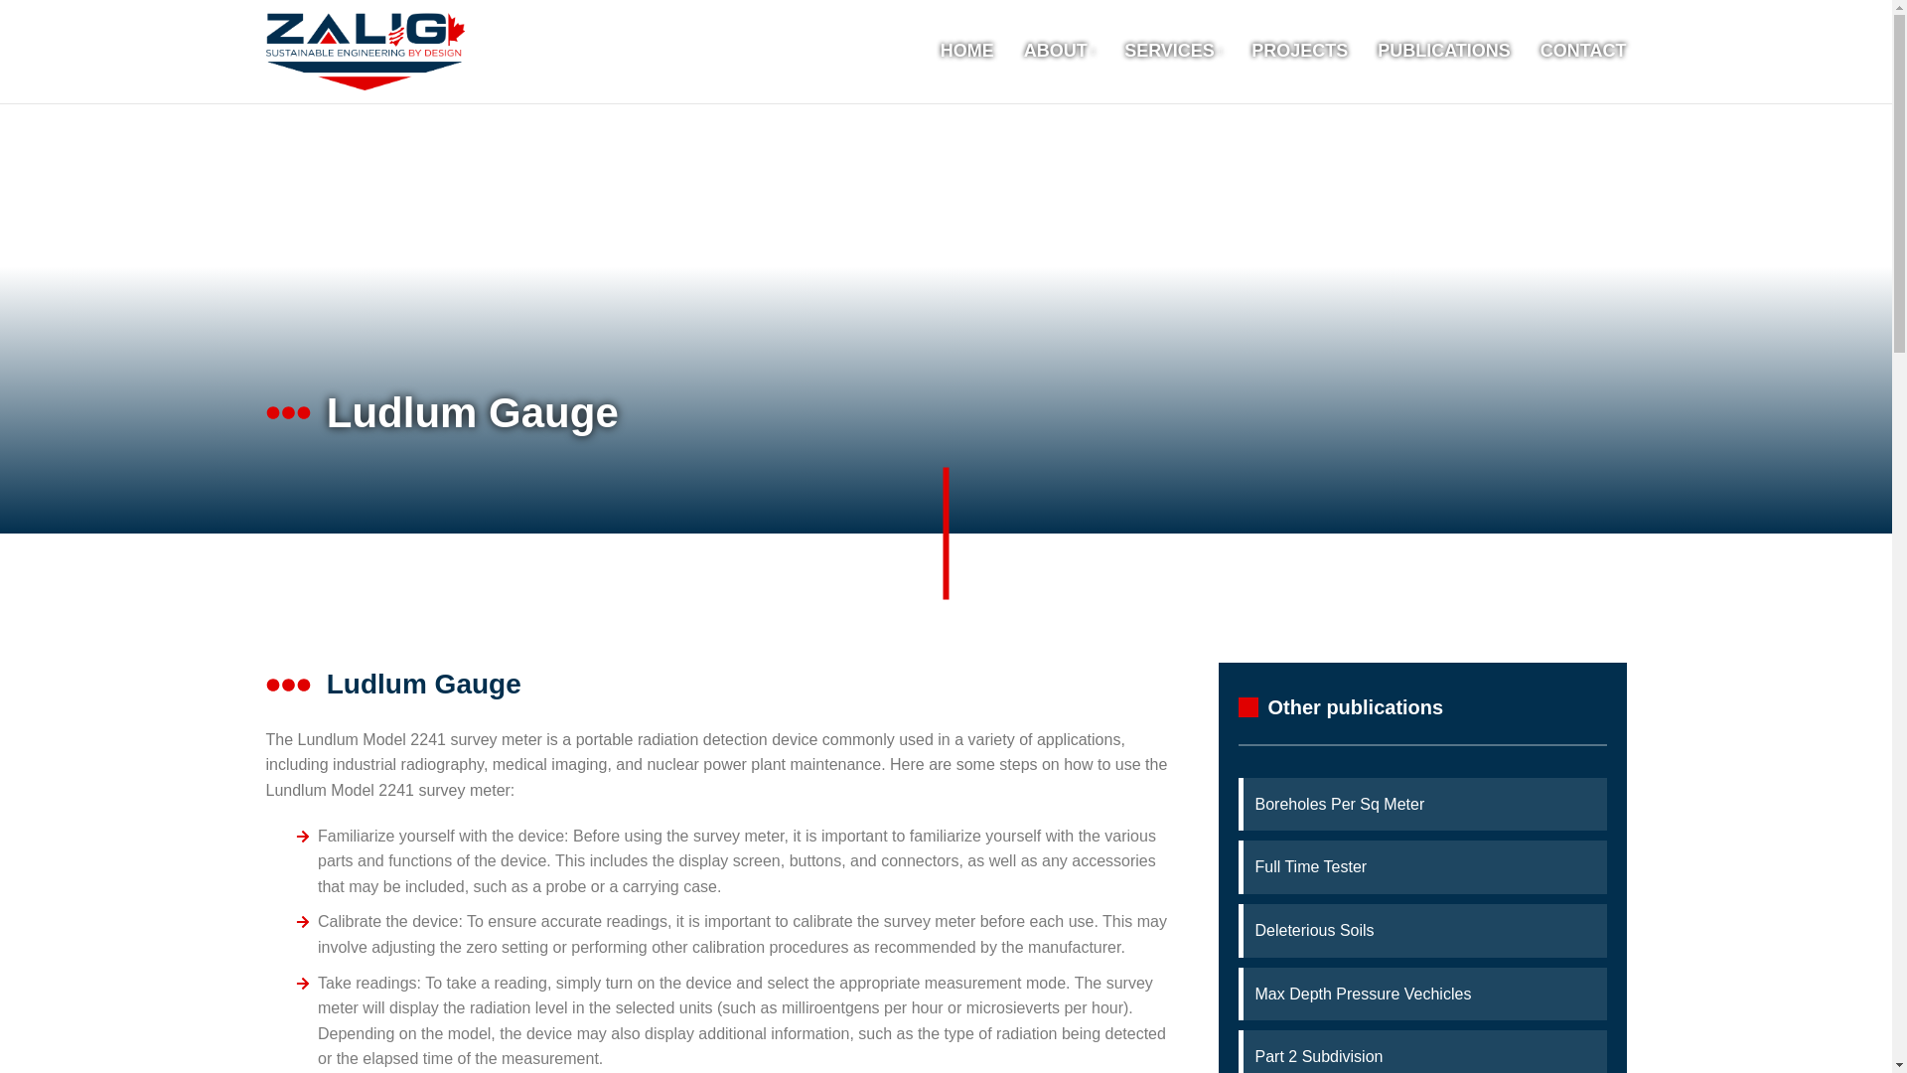 This screenshot has height=1073, width=1907. Describe the element at coordinates (1059, 52) in the screenshot. I see `ABOUT` at that location.